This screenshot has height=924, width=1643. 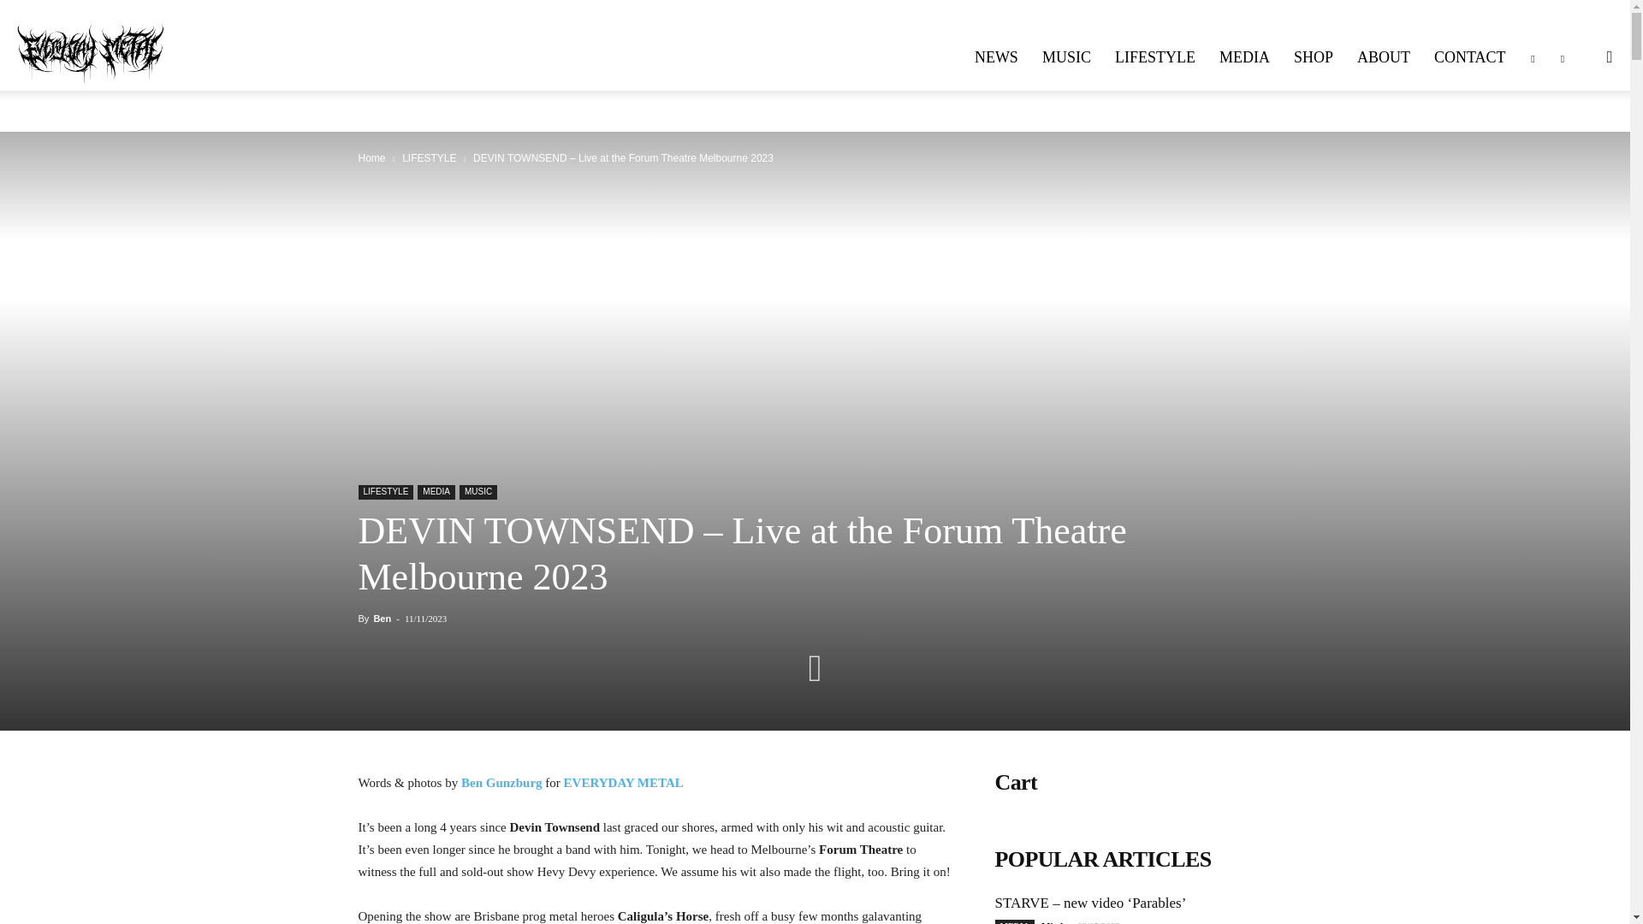 What do you see at coordinates (371, 158) in the screenshot?
I see `Home` at bounding box center [371, 158].